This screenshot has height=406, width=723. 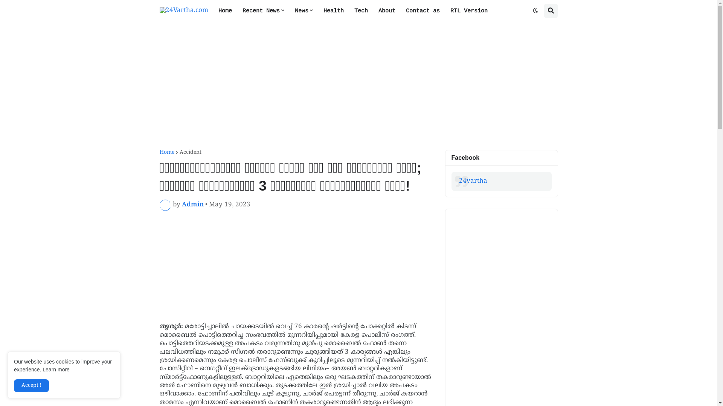 What do you see at coordinates (297, 237) in the screenshot?
I see `Advertisement` at bounding box center [297, 237].